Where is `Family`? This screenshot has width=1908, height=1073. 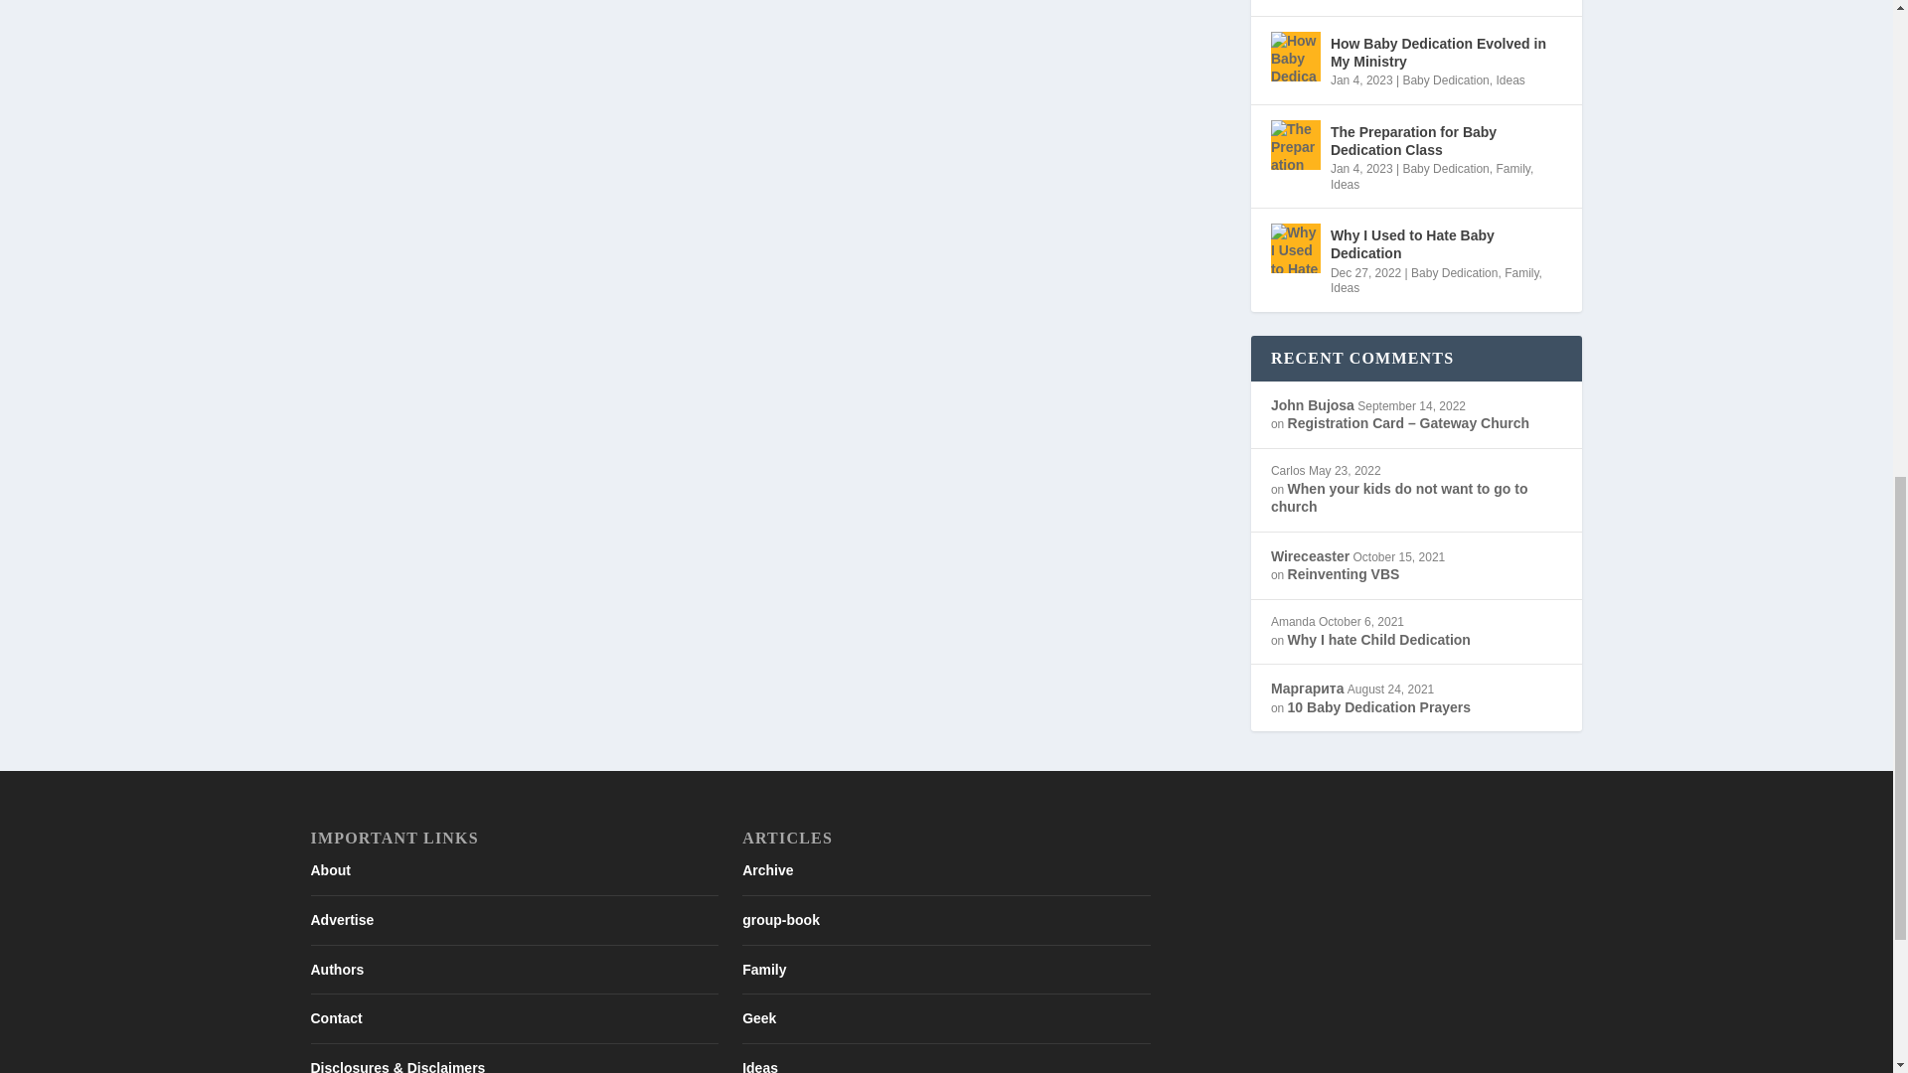
Family is located at coordinates (1512, 169).